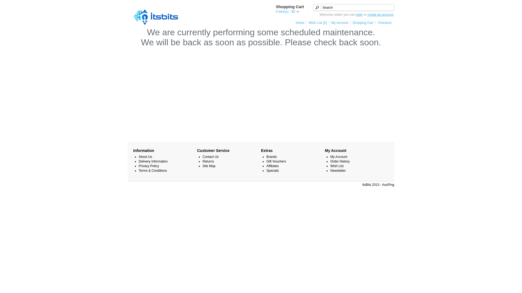 The width and height of the screenshot is (522, 293). I want to click on My Account, so click(339, 23).